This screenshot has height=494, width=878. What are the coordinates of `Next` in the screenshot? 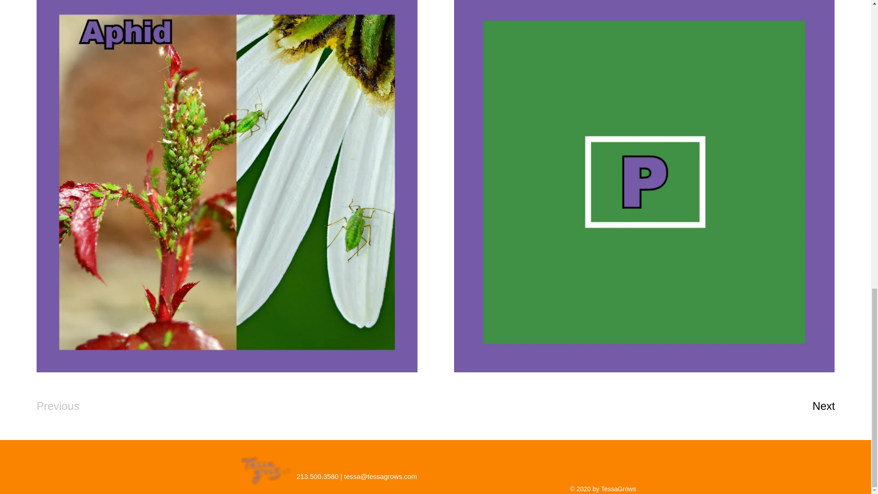 It's located at (804, 406).